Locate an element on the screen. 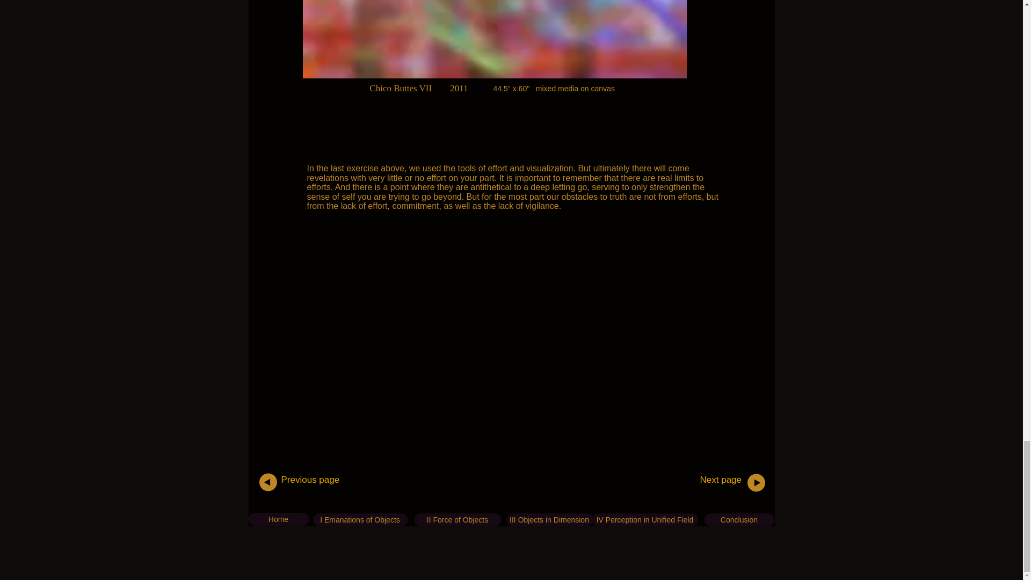 This screenshot has width=1031, height=580. III Objects in Dimension is located at coordinates (549, 519).